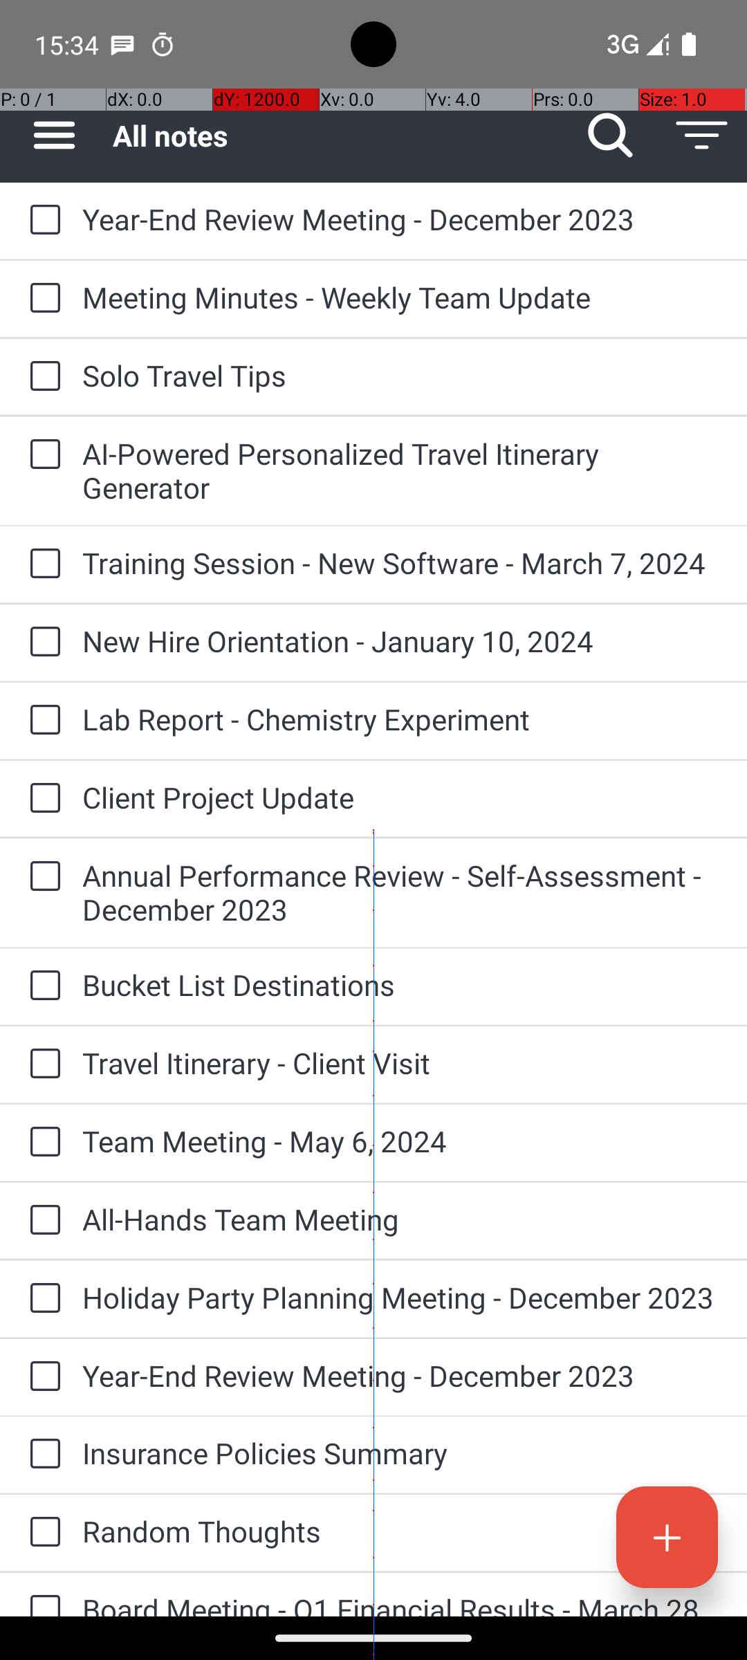 Image resolution: width=747 pixels, height=1660 pixels. I want to click on to-do: Year-End Review Meeting - December 2023, so click(41, 221).